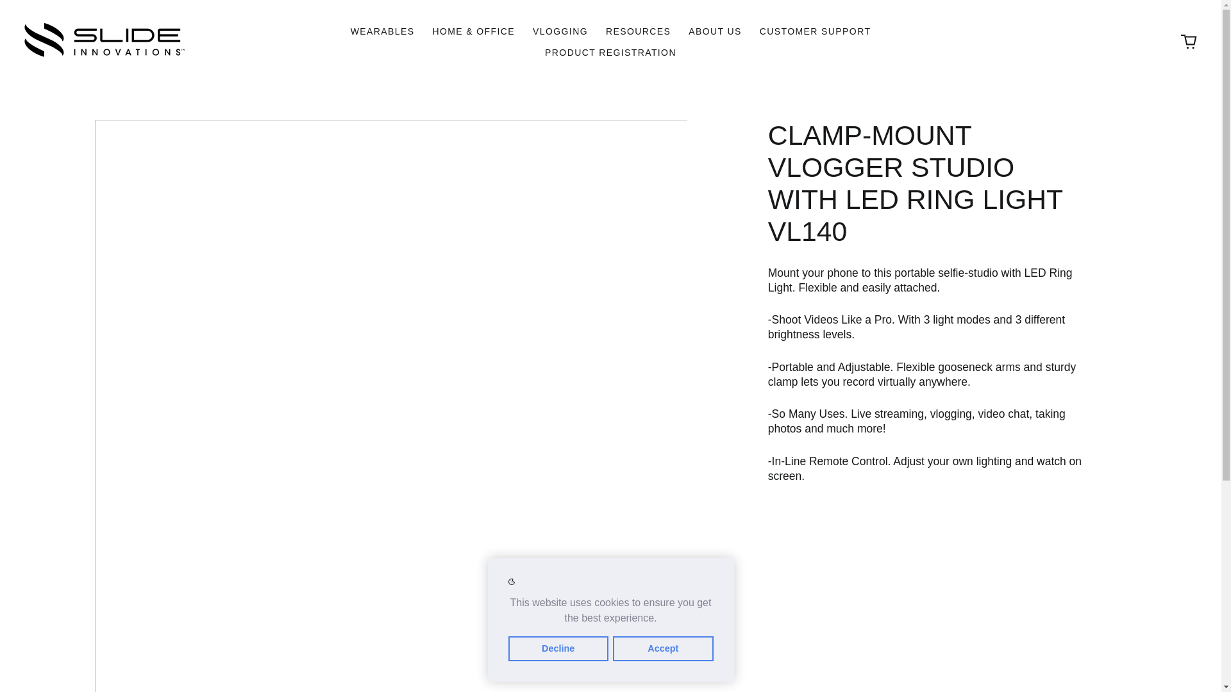  I want to click on PRODUCT REGISTRATION, so click(610, 53).